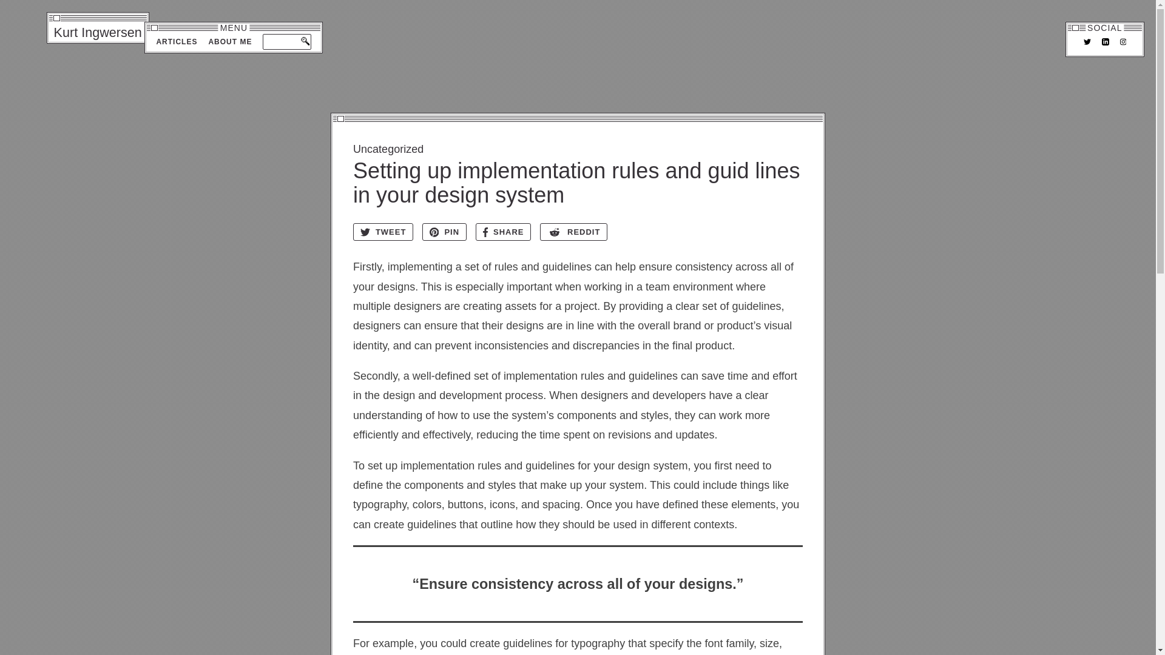  I want to click on ARTICLES, so click(176, 41).